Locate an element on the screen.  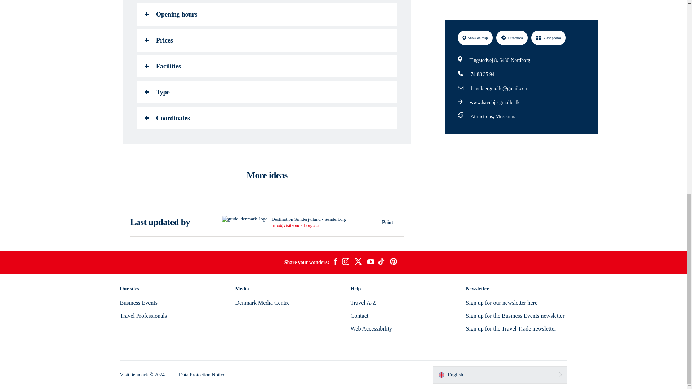
Travel Professionals is located at coordinates (143, 316).